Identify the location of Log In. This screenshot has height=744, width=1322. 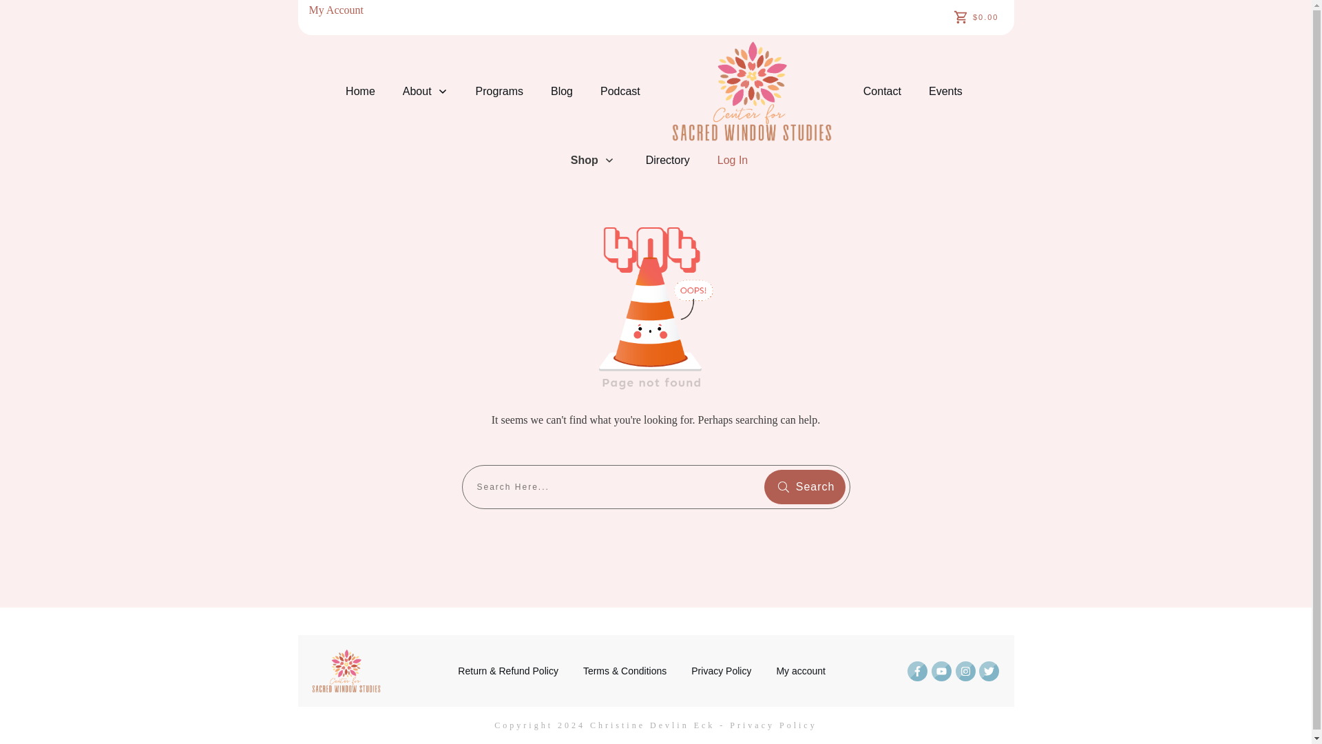
(733, 161).